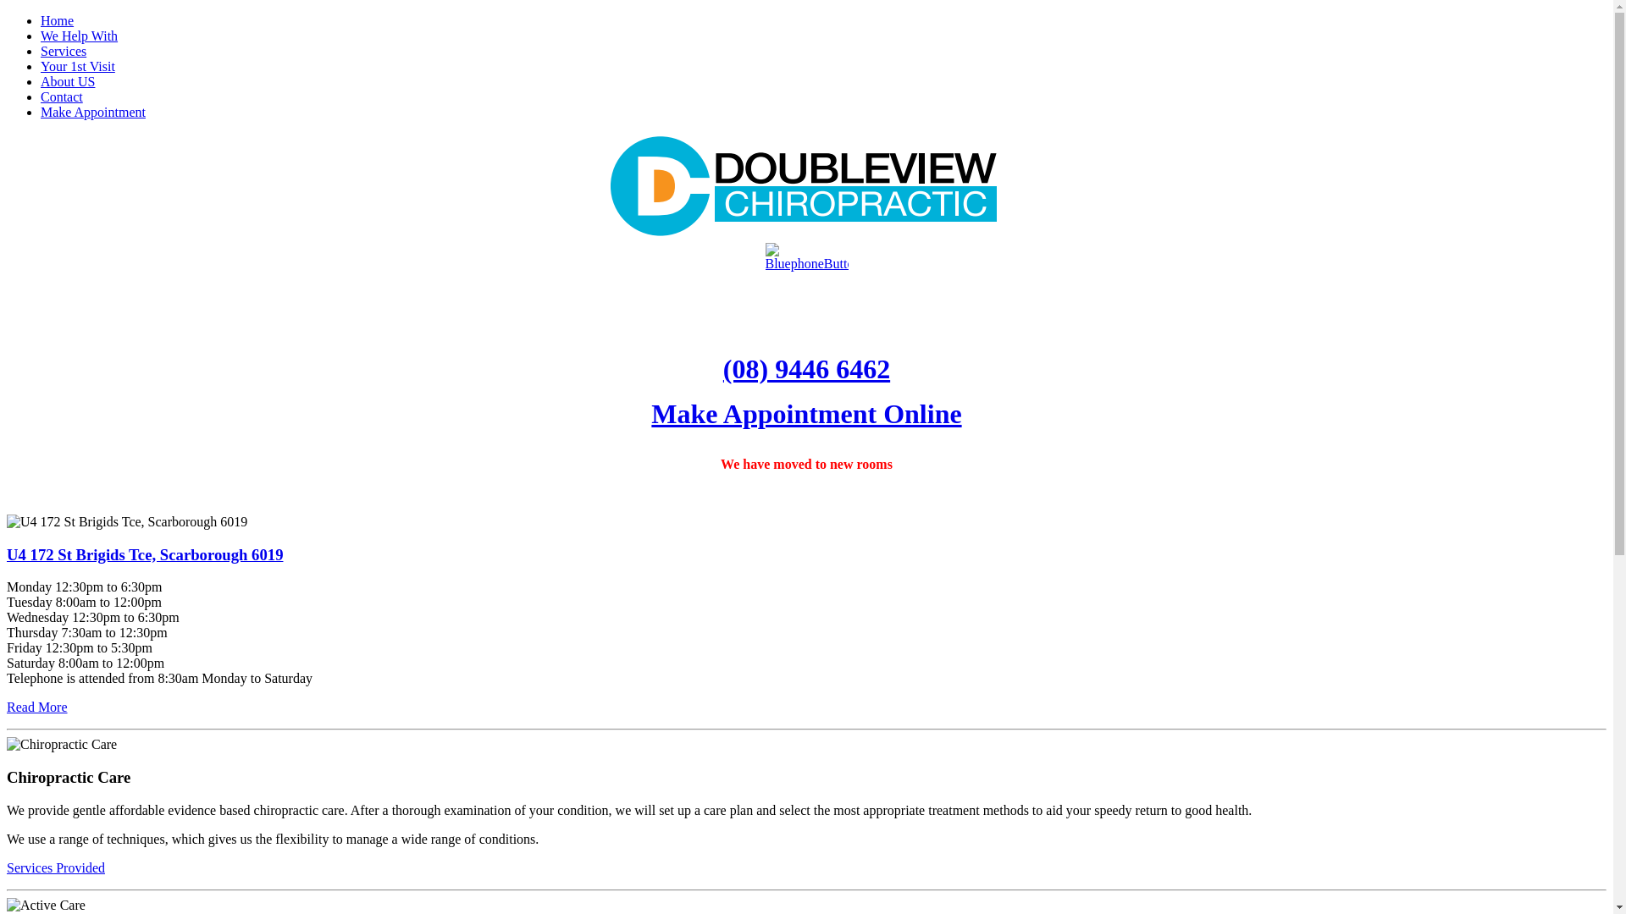  What do you see at coordinates (78, 66) in the screenshot?
I see `Your 1st Visit` at bounding box center [78, 66].